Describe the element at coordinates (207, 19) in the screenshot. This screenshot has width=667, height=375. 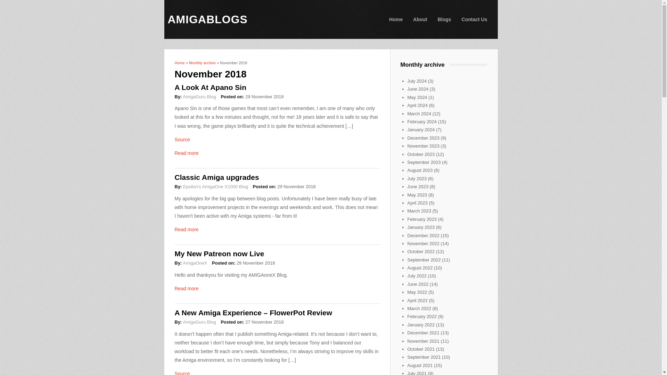
I see `Home` at that location.